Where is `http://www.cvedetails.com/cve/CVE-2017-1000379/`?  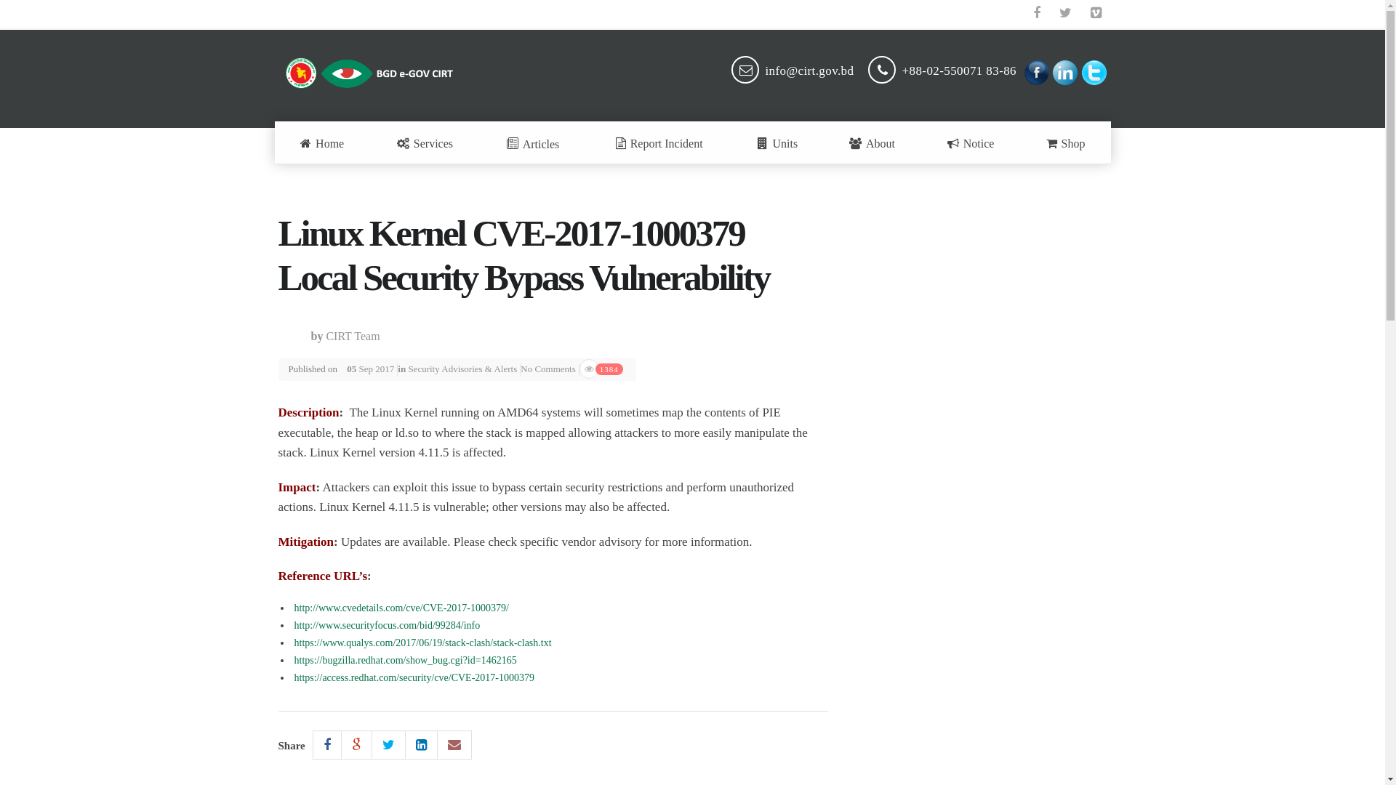 http://www.cvedetails.com/cve/CVE-2017-1000379/ is located at coordinates (401, 608).